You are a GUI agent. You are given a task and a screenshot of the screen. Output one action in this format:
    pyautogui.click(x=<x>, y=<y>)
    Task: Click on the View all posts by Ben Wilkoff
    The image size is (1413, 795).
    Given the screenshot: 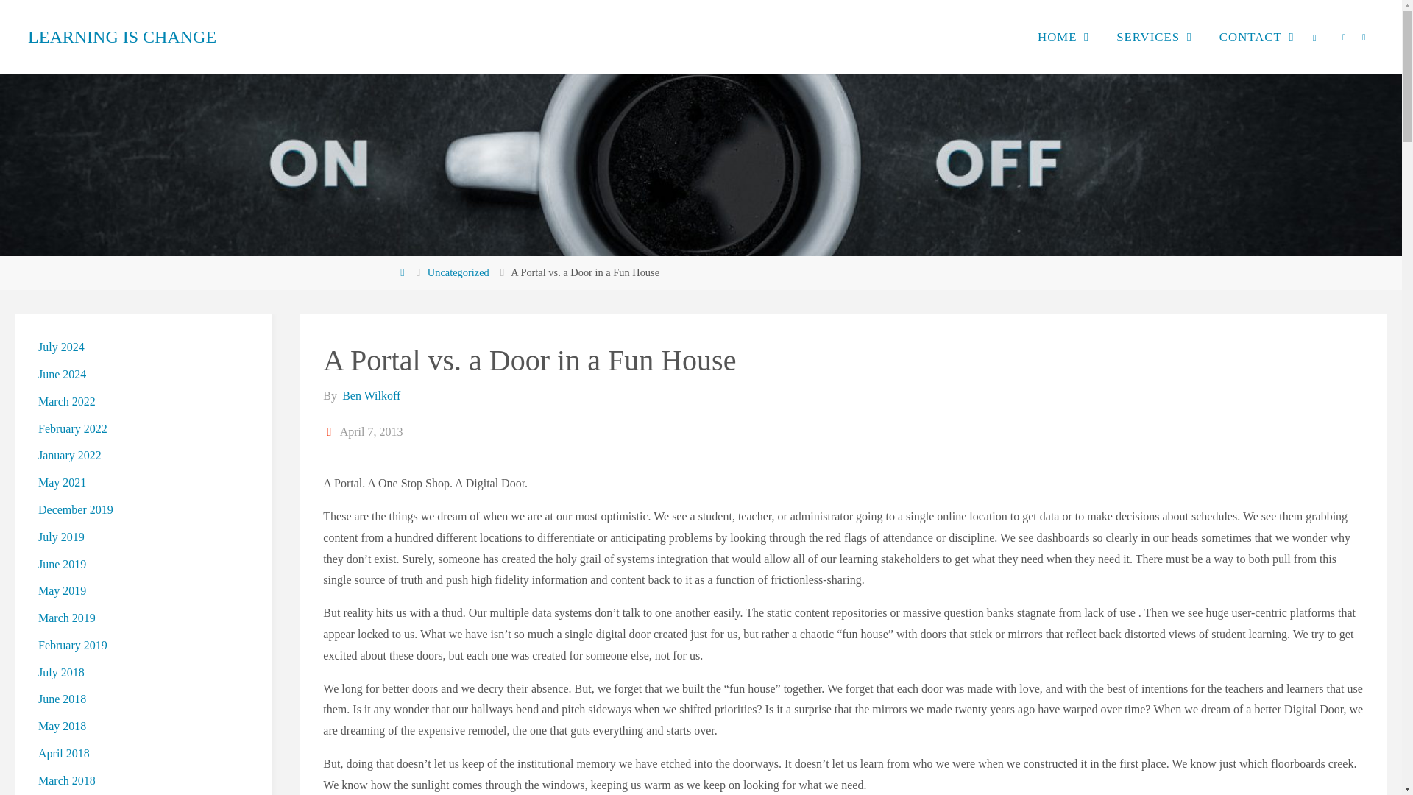 What is the action you would take?
    pyautogui.click(x=369, y=396)
    